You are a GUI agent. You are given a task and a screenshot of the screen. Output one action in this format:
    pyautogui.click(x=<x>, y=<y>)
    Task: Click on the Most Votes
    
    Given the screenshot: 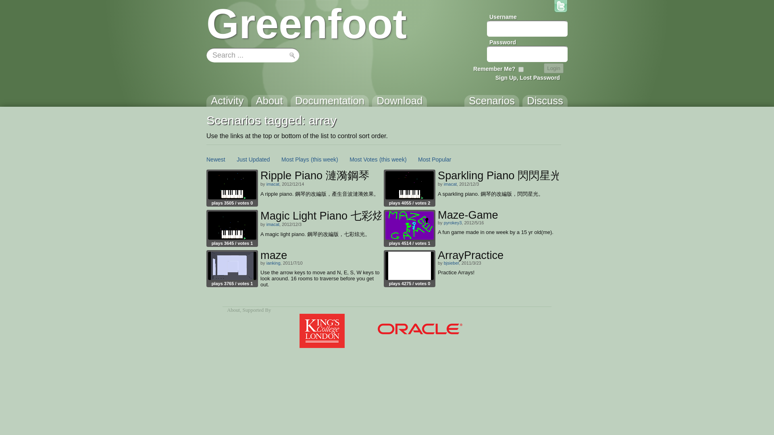 What is the action you would take?
    pyautogui.click(x=364, y=159)
    